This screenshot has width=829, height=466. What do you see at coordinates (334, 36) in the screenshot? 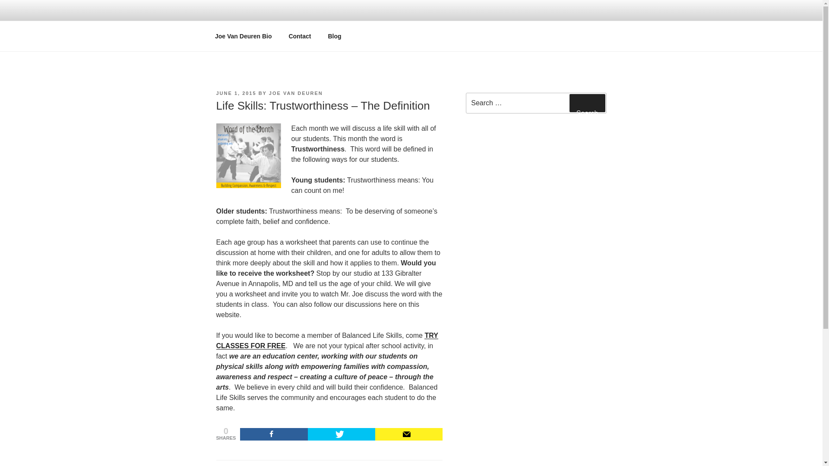
I see `Blog` at bounding box center [334, 36].